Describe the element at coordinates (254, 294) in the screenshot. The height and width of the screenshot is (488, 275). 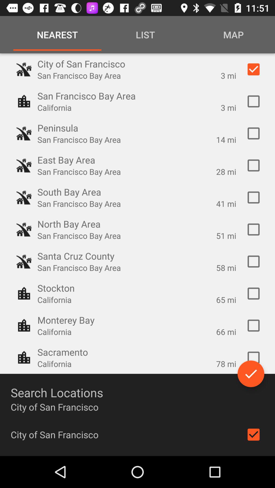
I see `select stockton city` at that location.